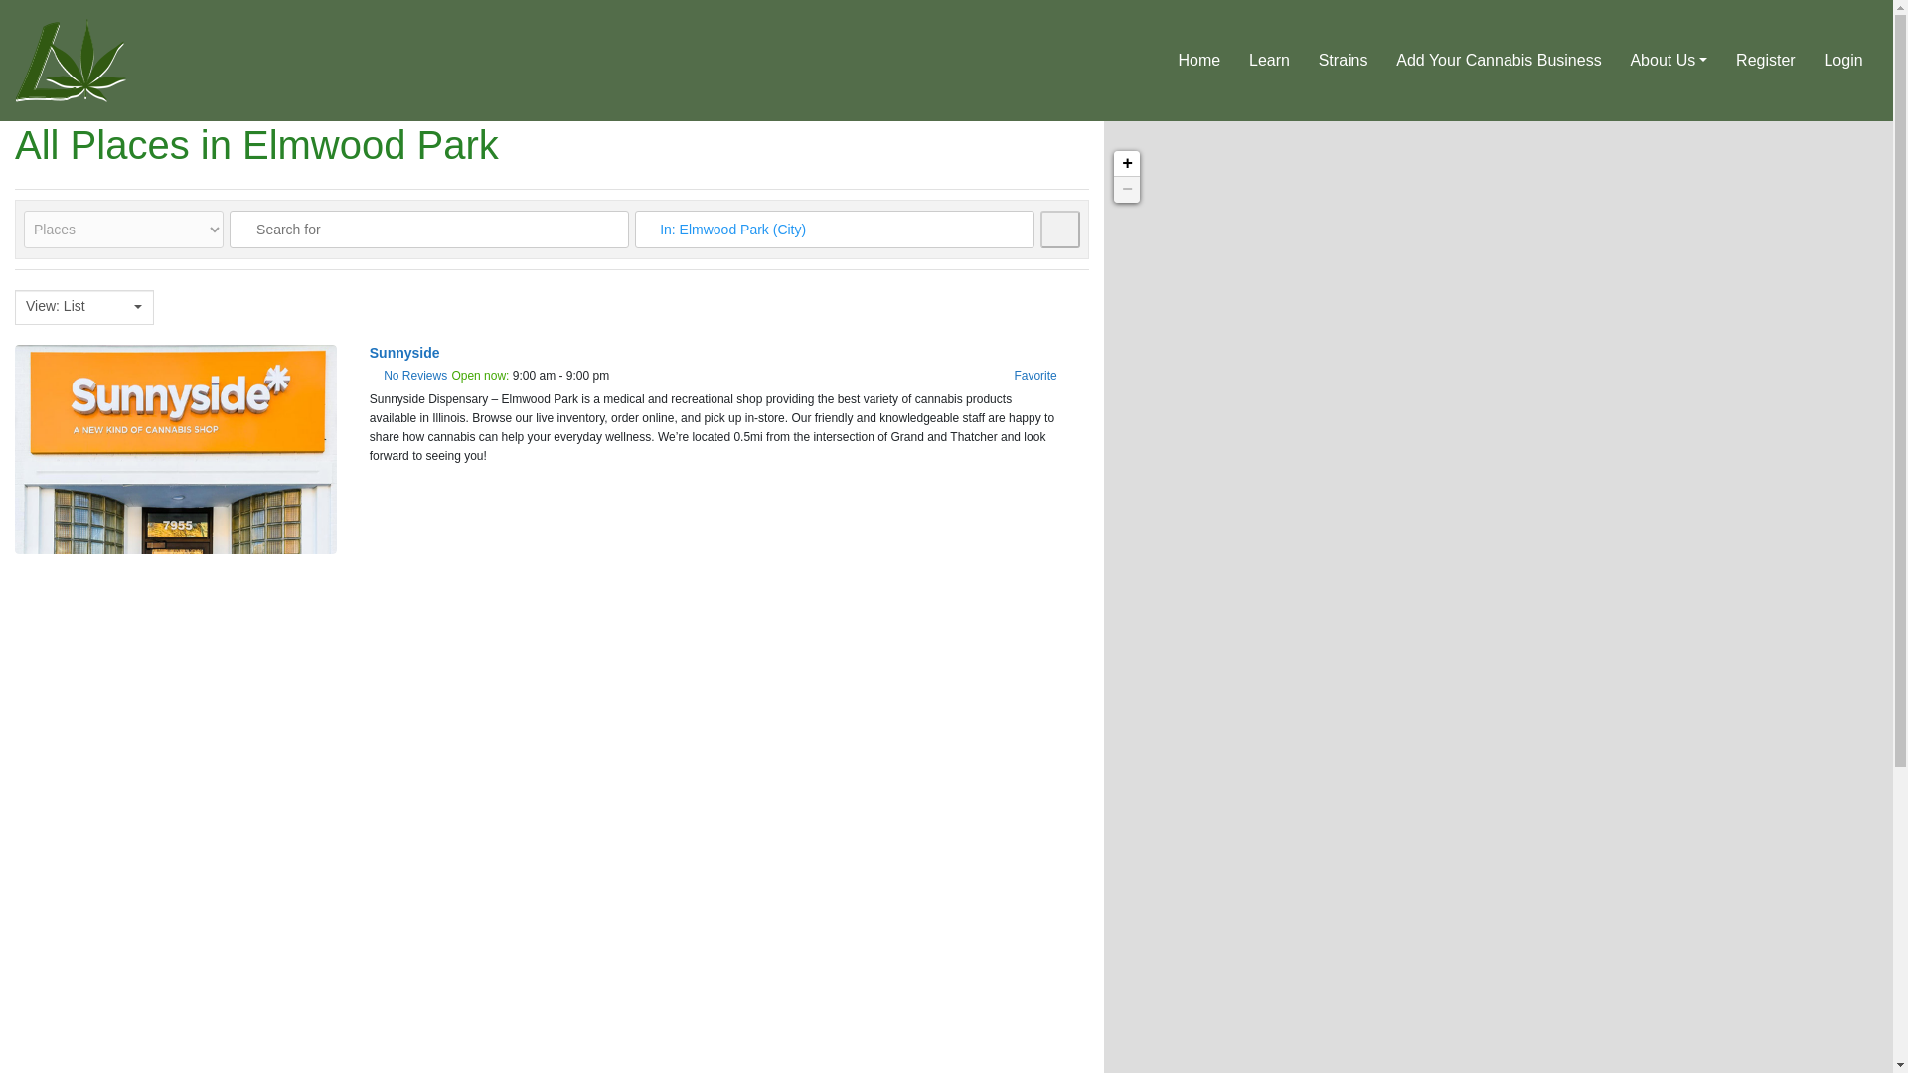  I want to click on View: List, so click(78, 306).